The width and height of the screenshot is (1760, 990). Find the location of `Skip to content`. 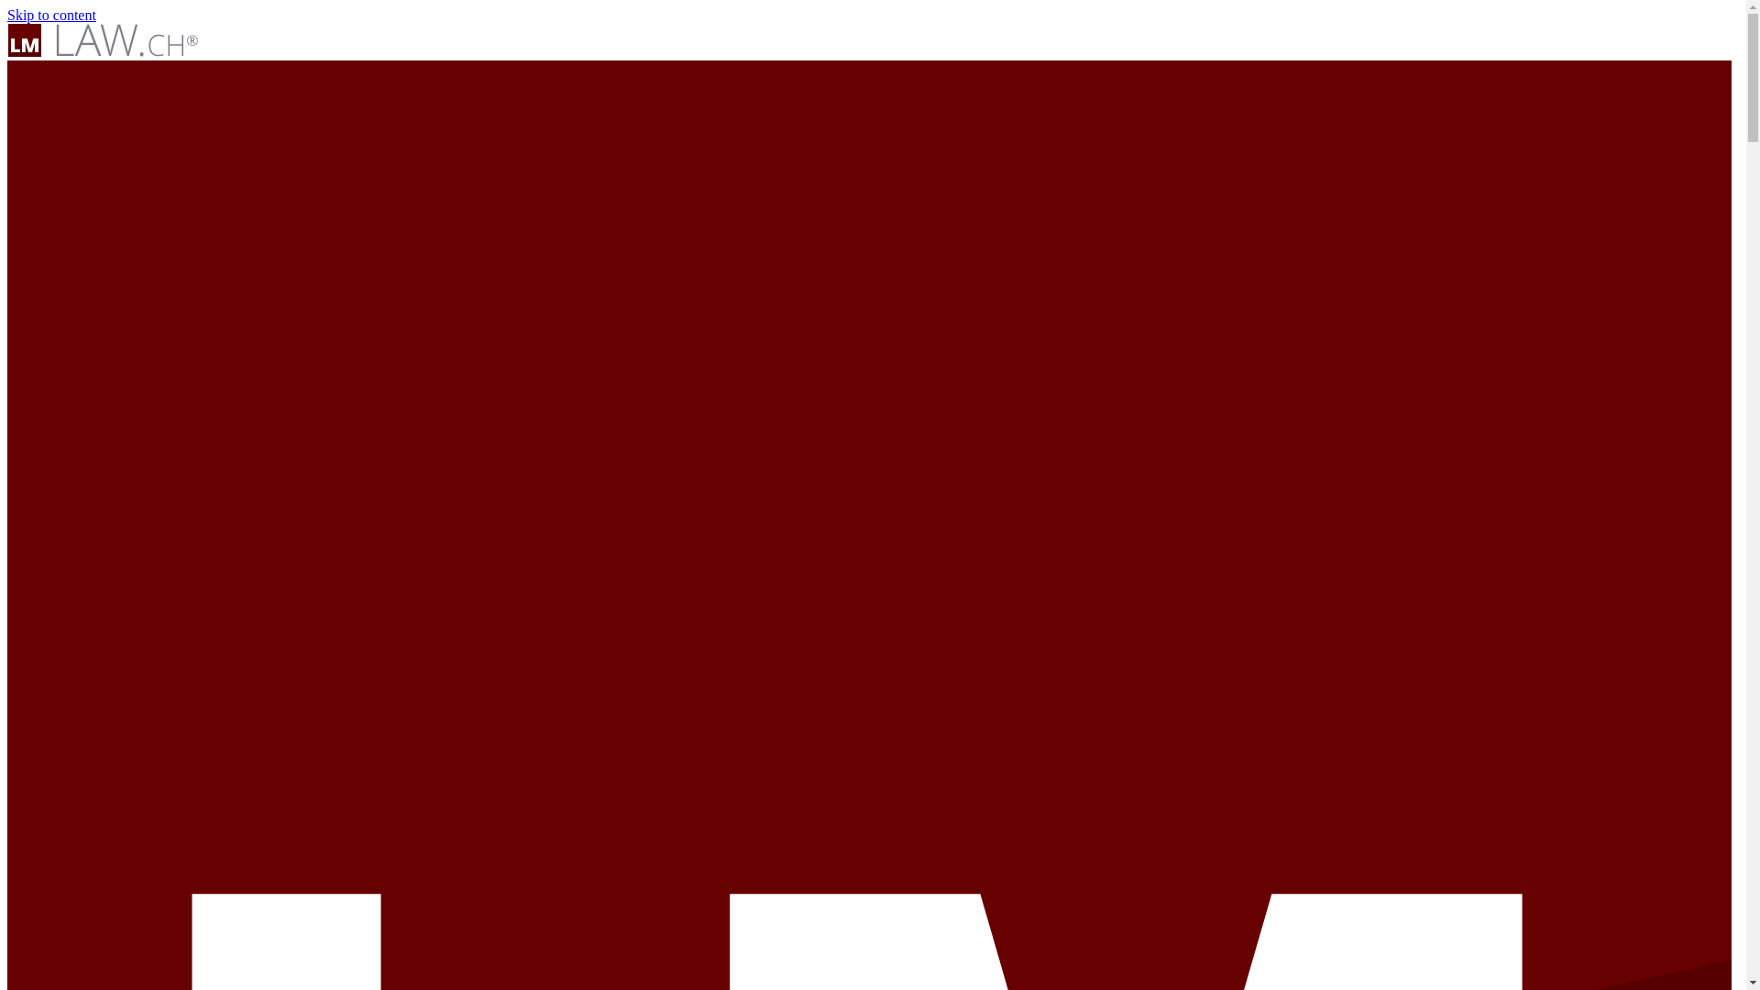

Skip to content is located at coordinates (51, 15).